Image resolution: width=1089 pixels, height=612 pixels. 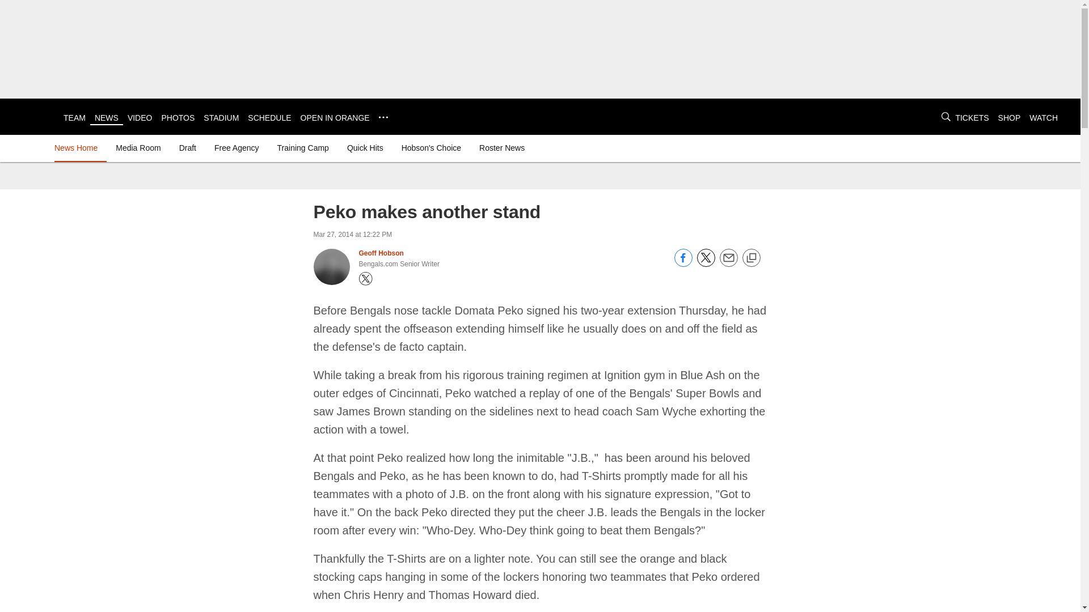 What do you see at coordinates (383, 117) in the screenshot?
I see `...` at bounding box center [383, 117].